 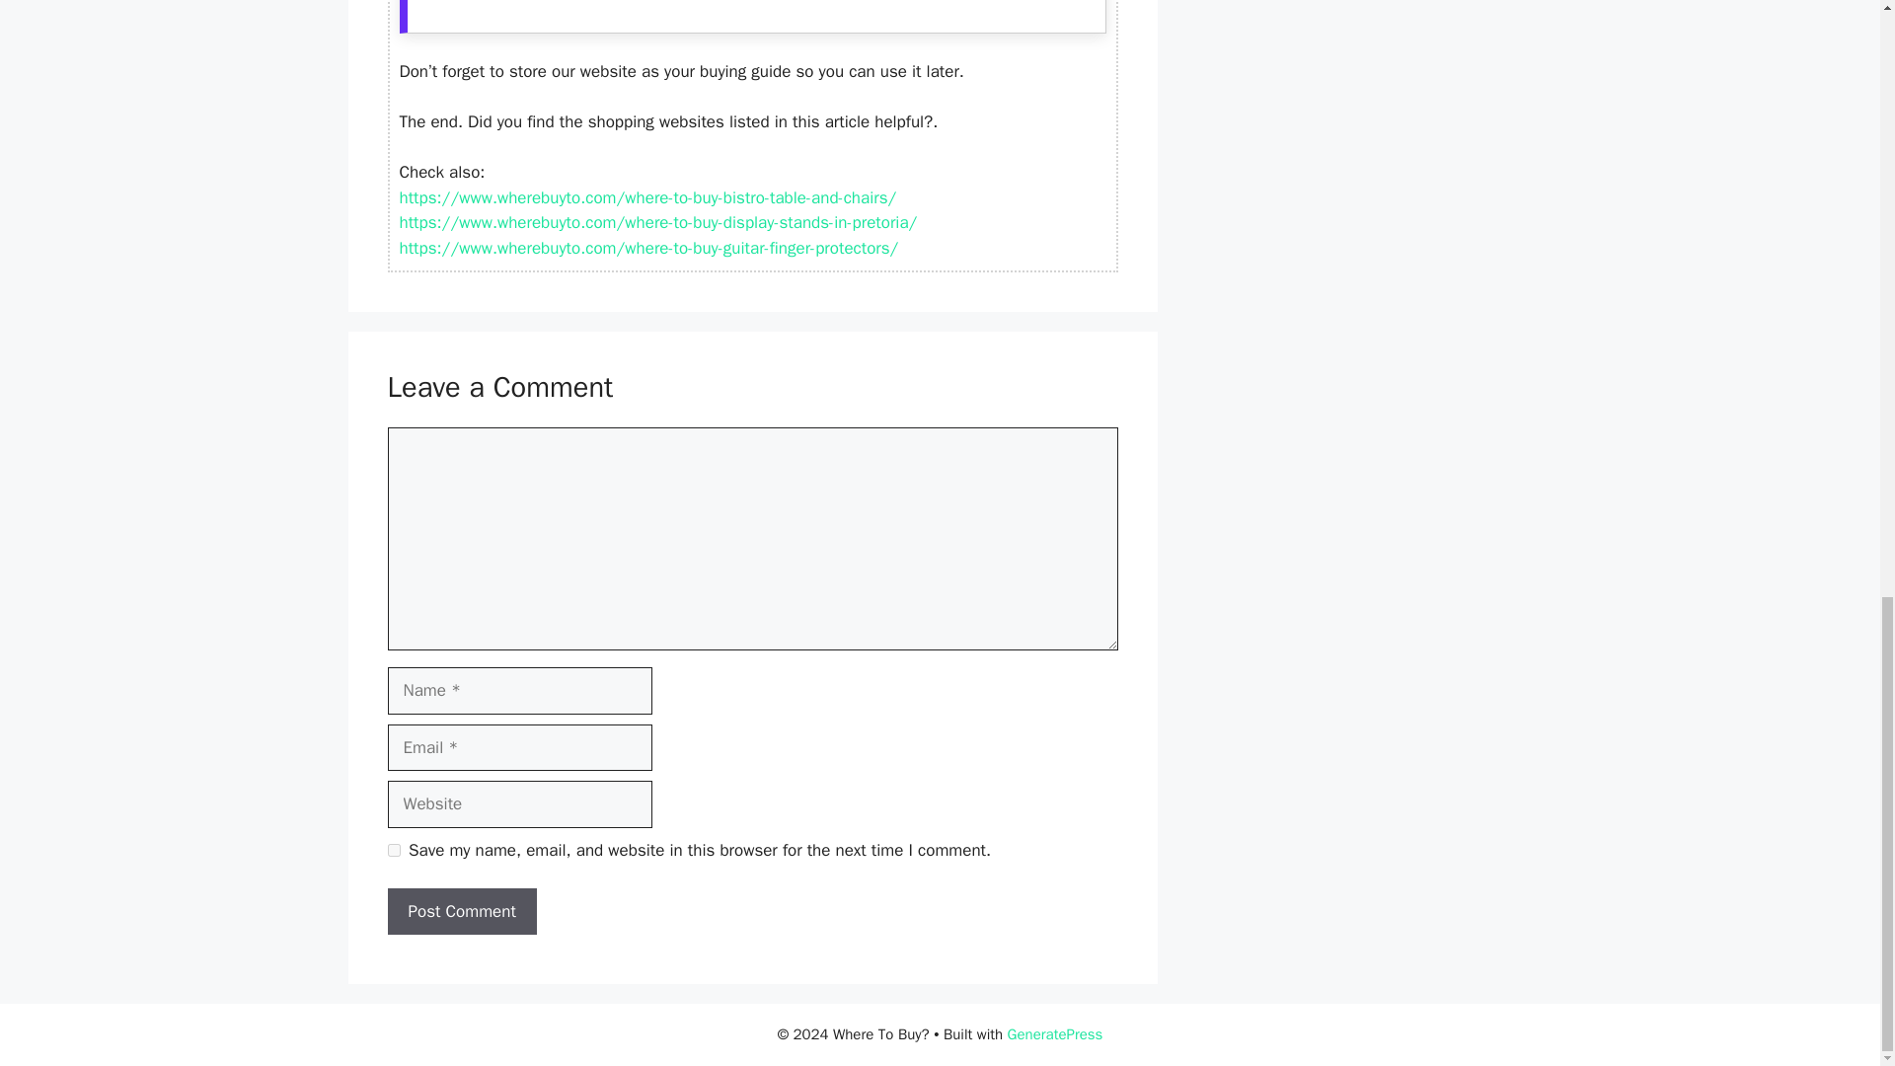 I want to click on yes, so click(x=393, y=851).